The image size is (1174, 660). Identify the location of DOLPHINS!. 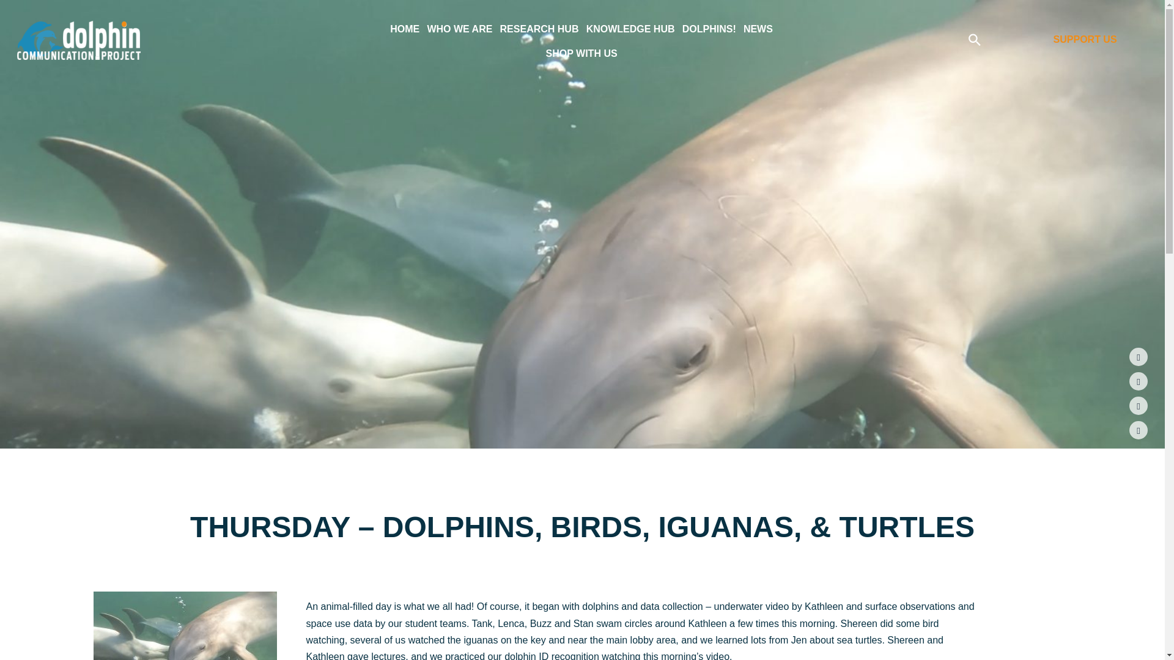
(709, 29).